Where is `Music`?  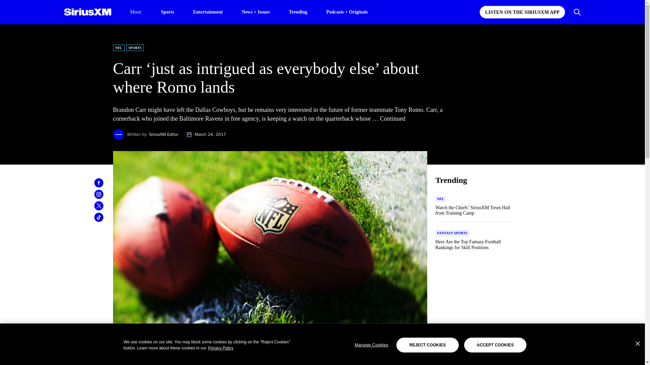
Music is located at coordinates (136, 12).